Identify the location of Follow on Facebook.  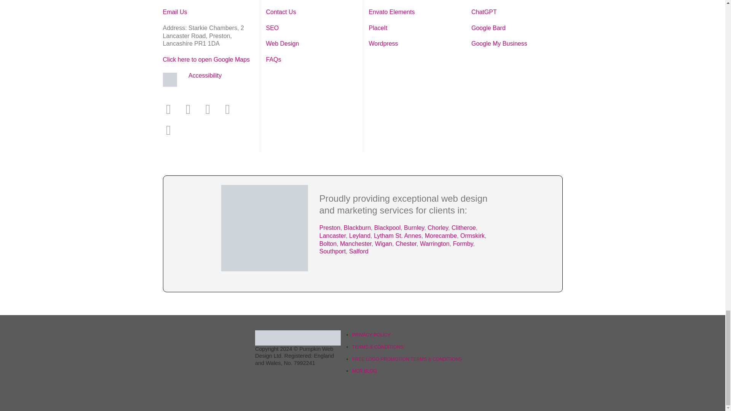
(172, 109).